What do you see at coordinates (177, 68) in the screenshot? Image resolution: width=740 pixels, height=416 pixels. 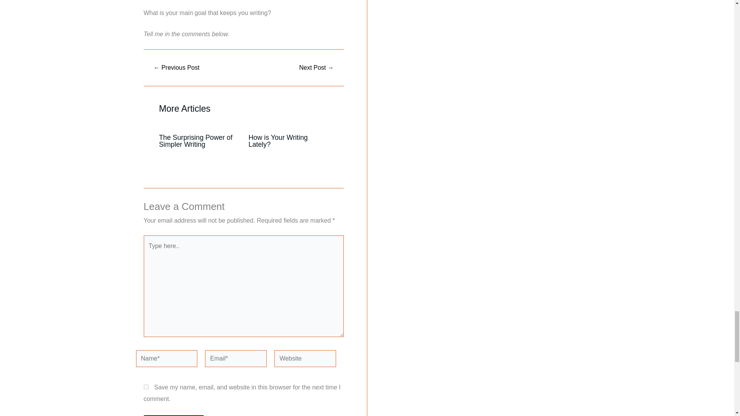 I see `13 Smart Shortcuts to Write Brilliant Characters` at bounding box center [177, 68].